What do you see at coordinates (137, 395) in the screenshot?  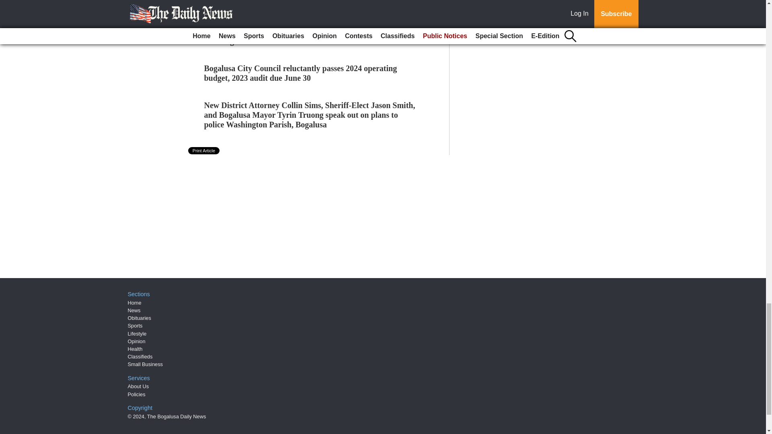 I see `Policies` at bounding box center [137, 395].